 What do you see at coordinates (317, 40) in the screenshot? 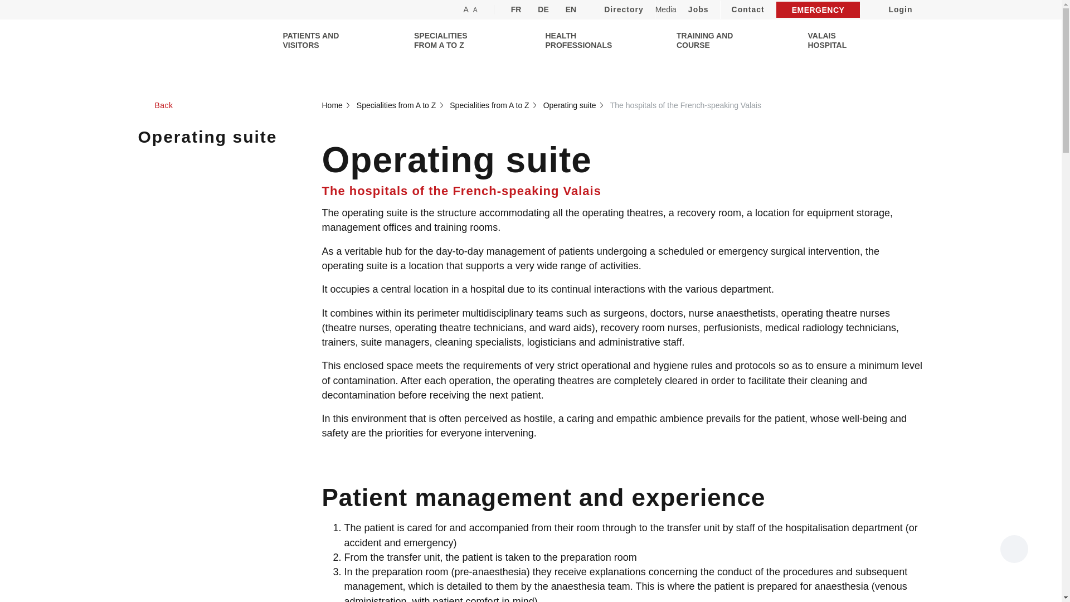
I see `Patients and visitors` at bounding box center [317, 40].